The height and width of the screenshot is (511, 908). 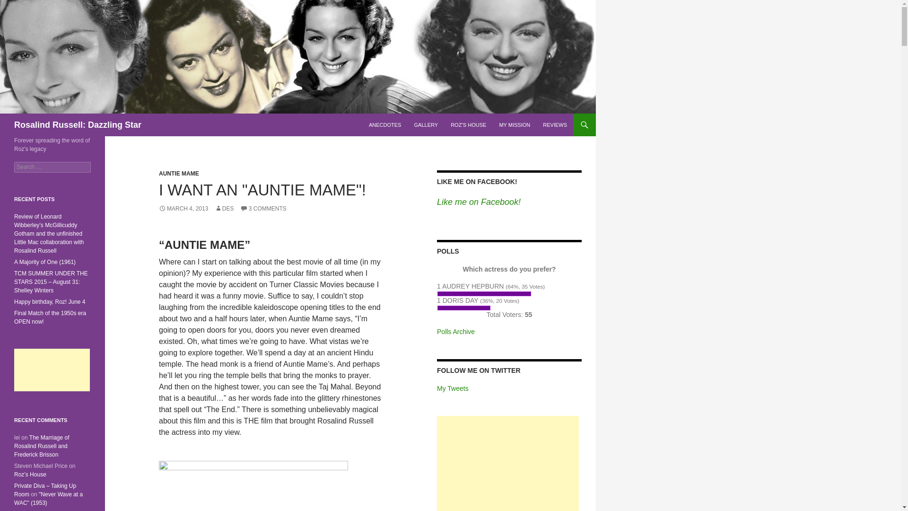 I want to click on REVIEWS, so click(x=555, y=125).